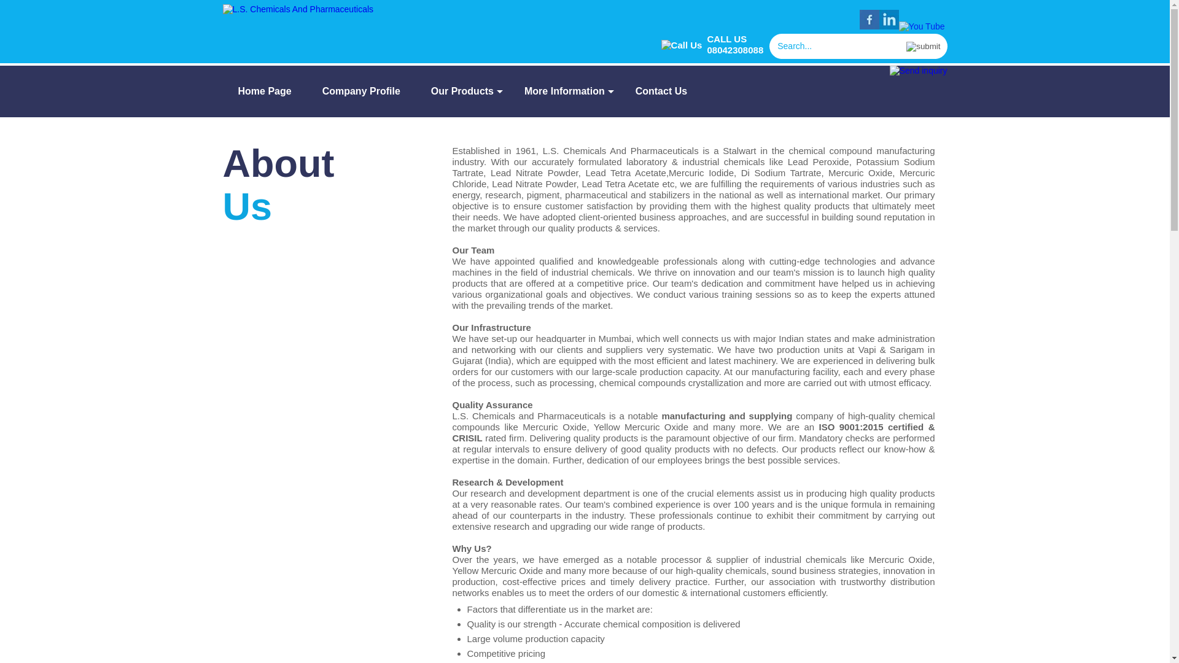  I want to click on Home Page, so click(264, 91).